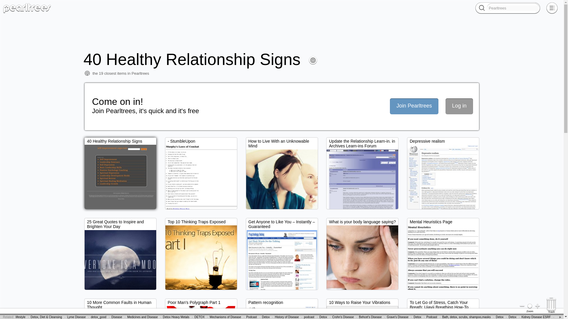 The width and height of the screenshot is (568, 319). Describe the element at coordinates (199, 317) in the screenshot. I see `DETOX` at that location.